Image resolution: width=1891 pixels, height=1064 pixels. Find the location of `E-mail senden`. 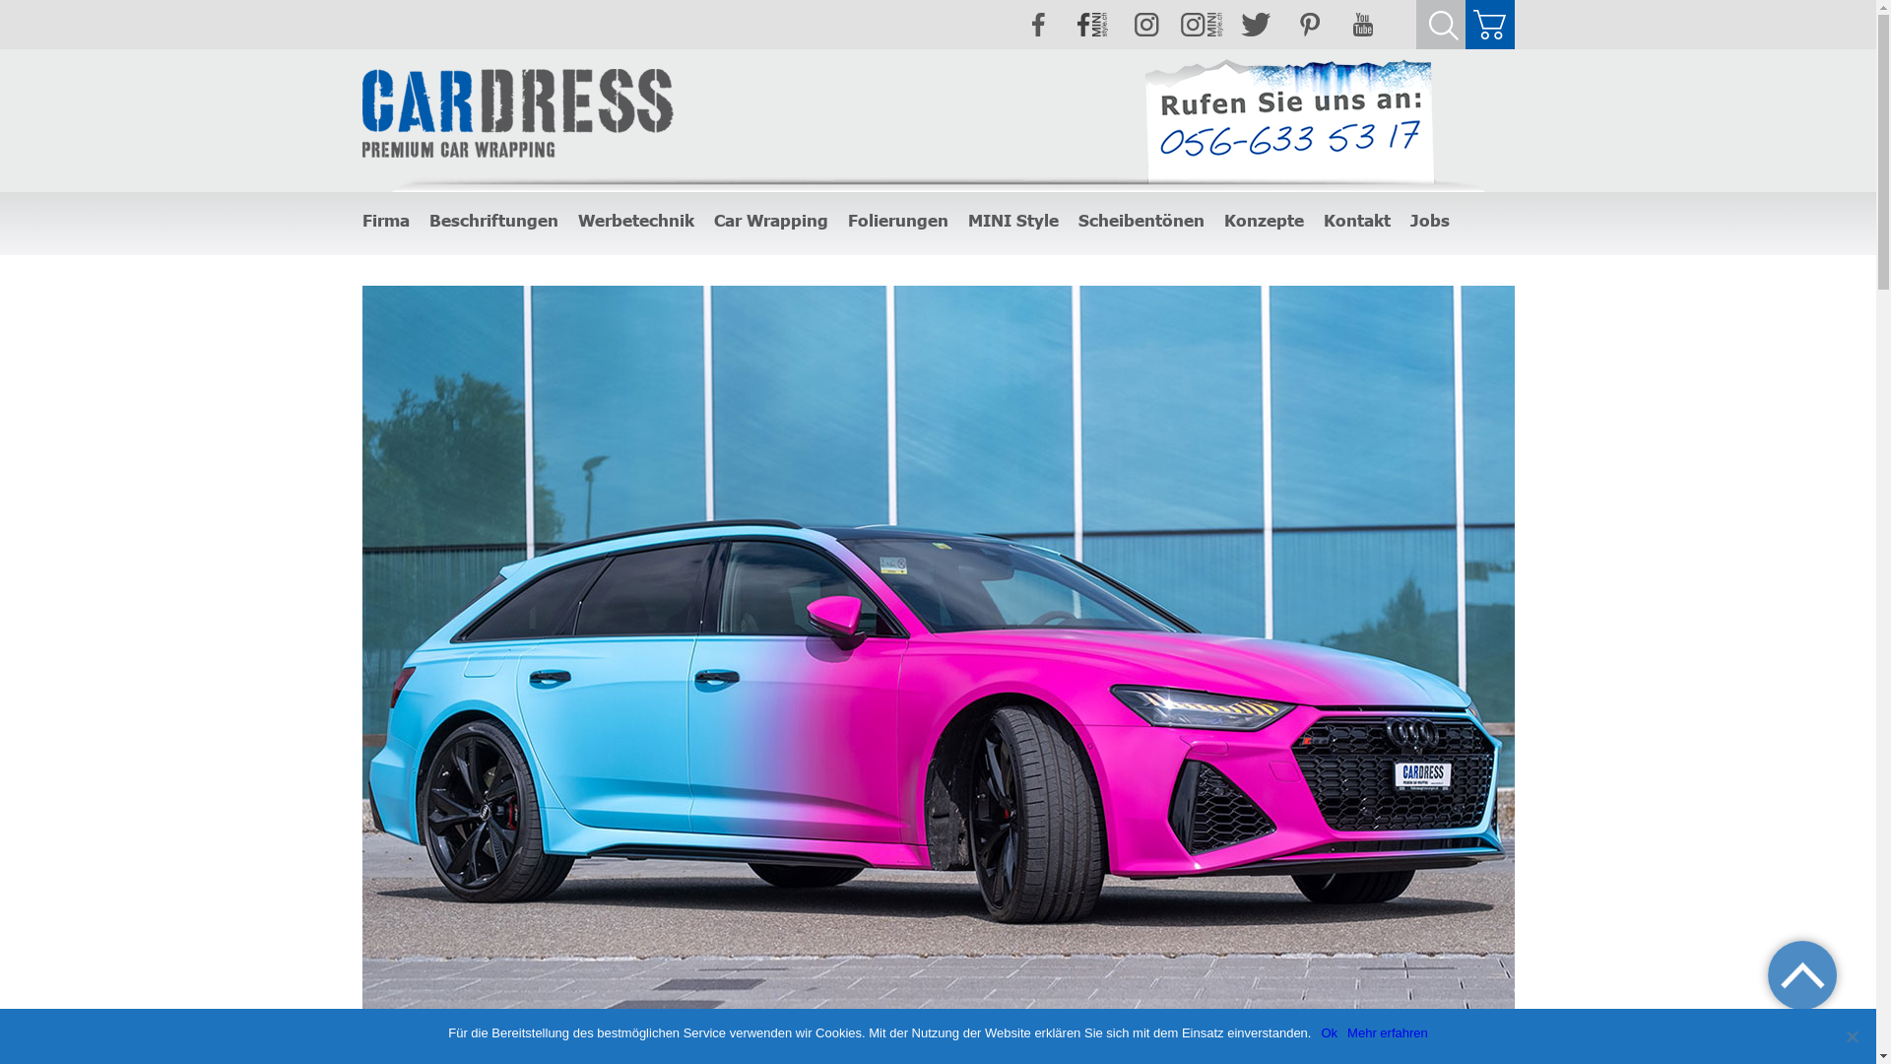

E-mail senden is located at coordinates (1366, 248).